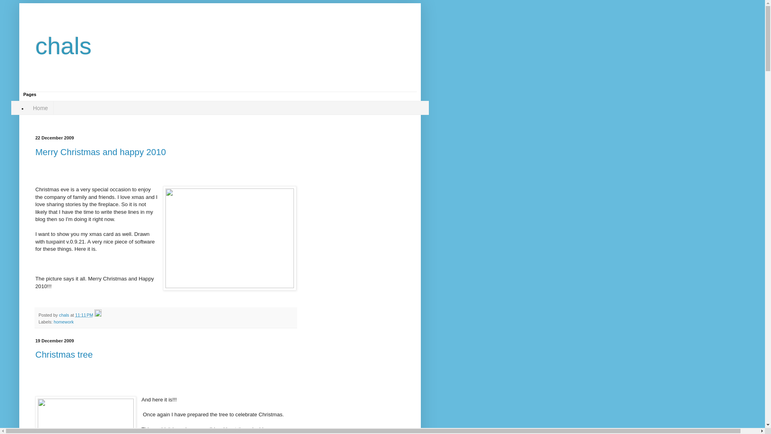 The width and height of the screenshot is (771, 434). Describe the element at coordinates (64, 315) in the screenshot. I see `author profile` at that location.